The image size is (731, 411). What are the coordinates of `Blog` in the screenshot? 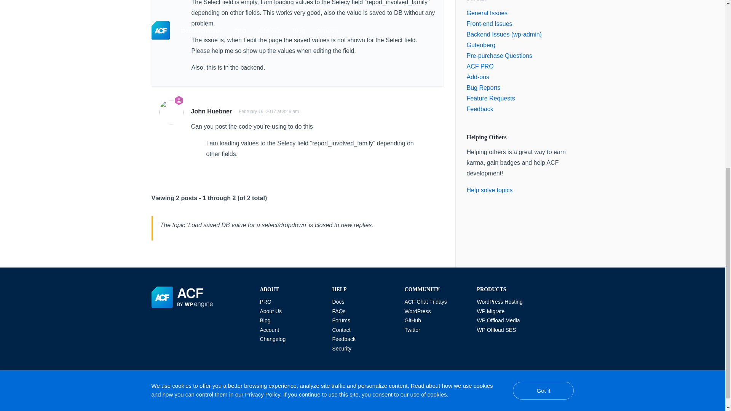 It's located at (265, 320).